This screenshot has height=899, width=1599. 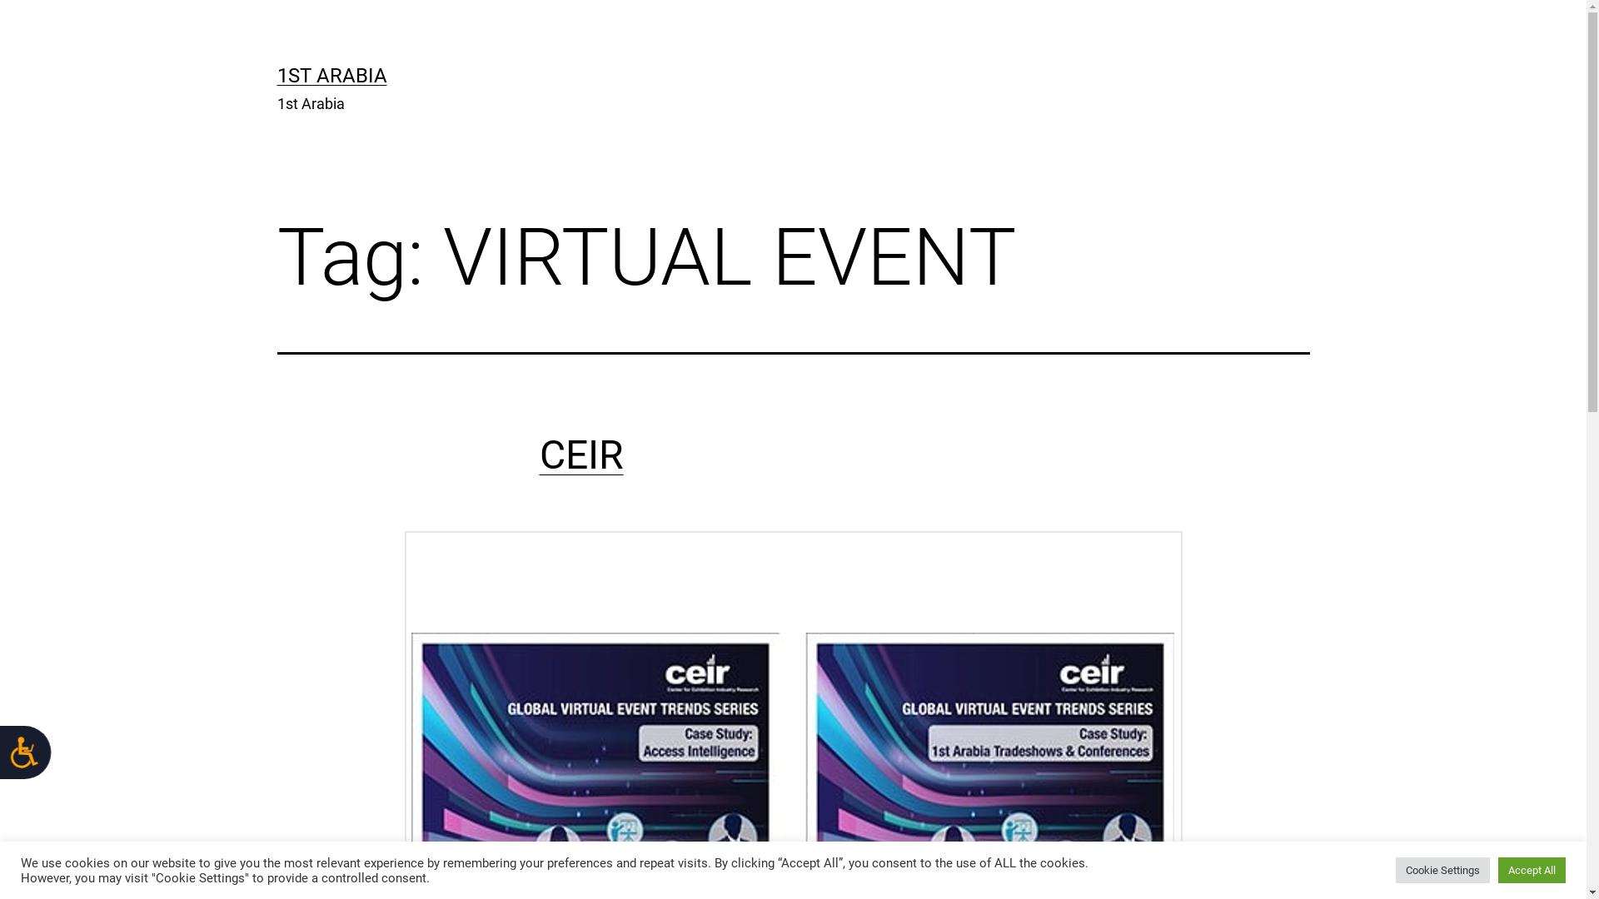 What do you see at coordinates (581, 454) in the screenshot?
I see `CEIR` at bounding box center [581, 454].